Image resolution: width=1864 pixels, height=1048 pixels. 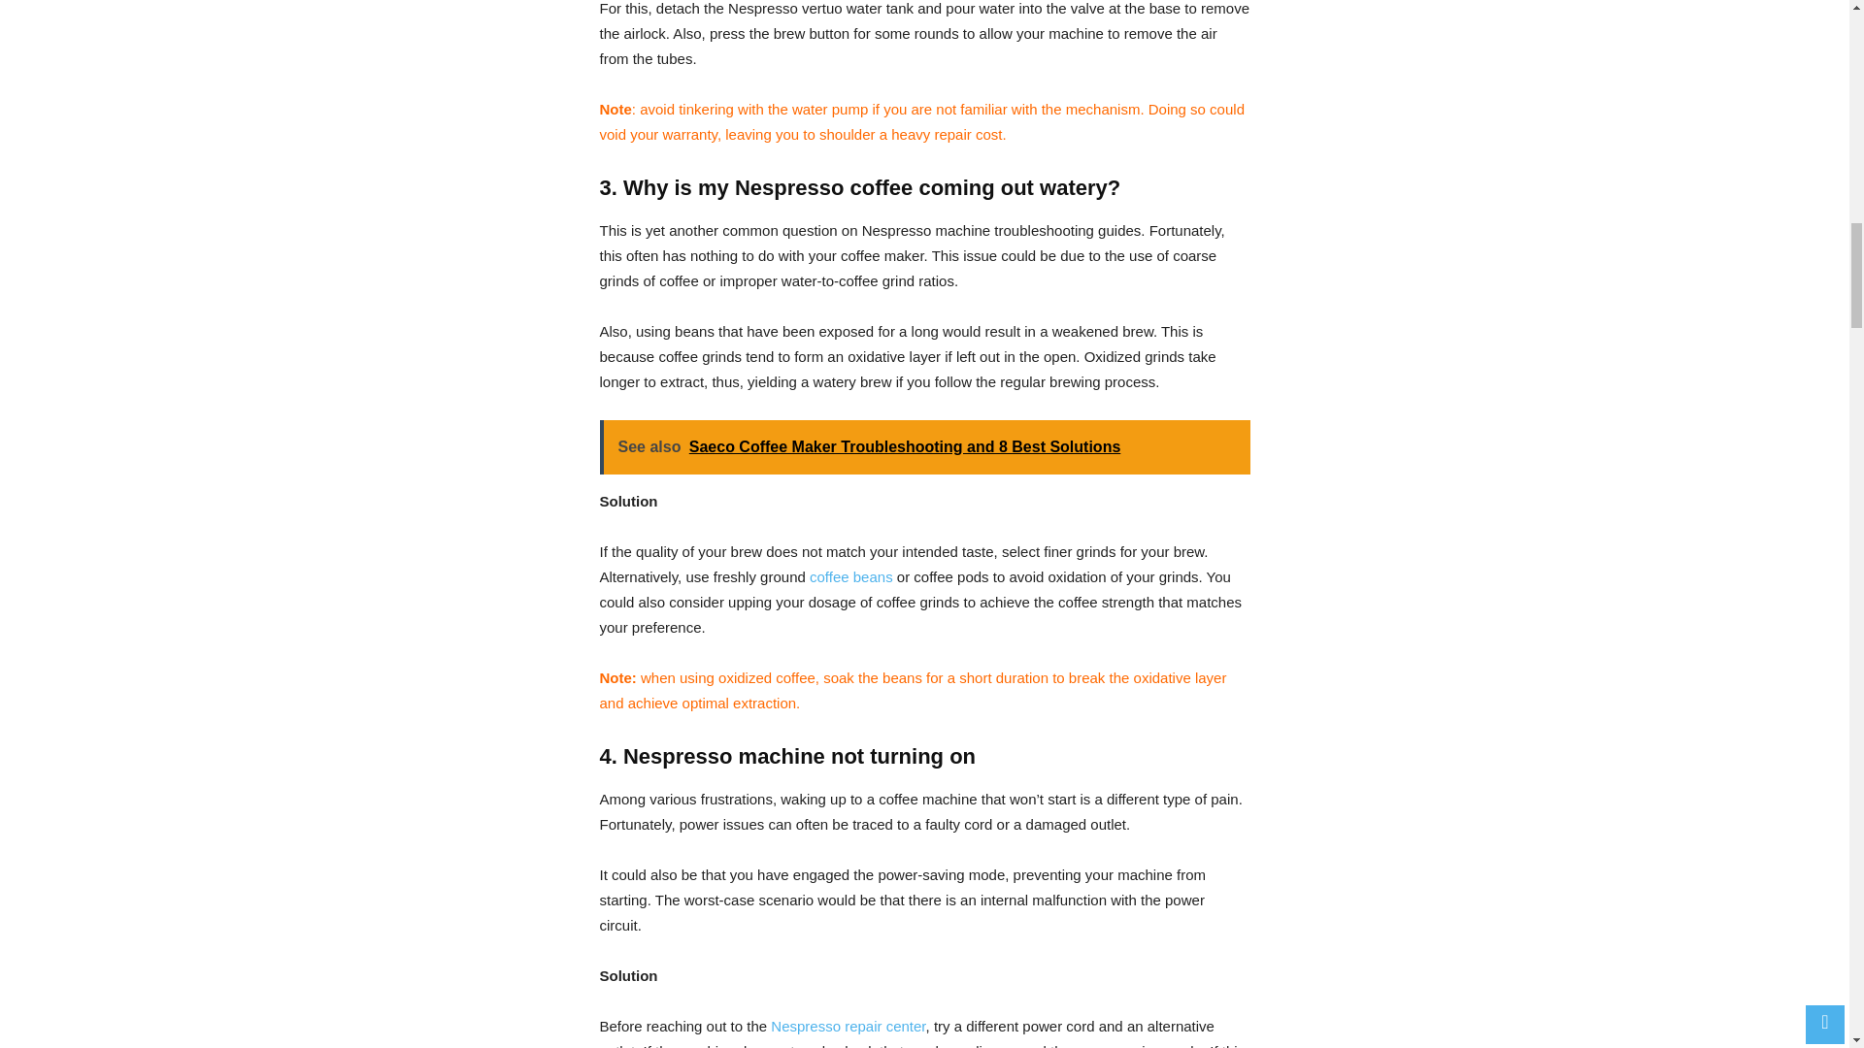 I want to click on Nespresso repair center, so click(x=848, y=1025).